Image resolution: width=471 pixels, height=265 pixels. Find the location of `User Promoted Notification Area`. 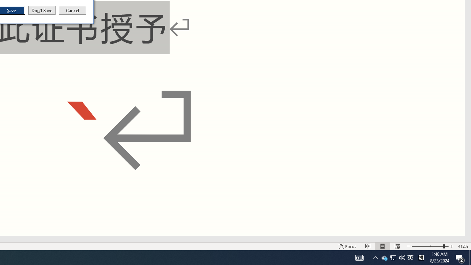

User Promoted Notification Area is located at coordinates (393, 258).